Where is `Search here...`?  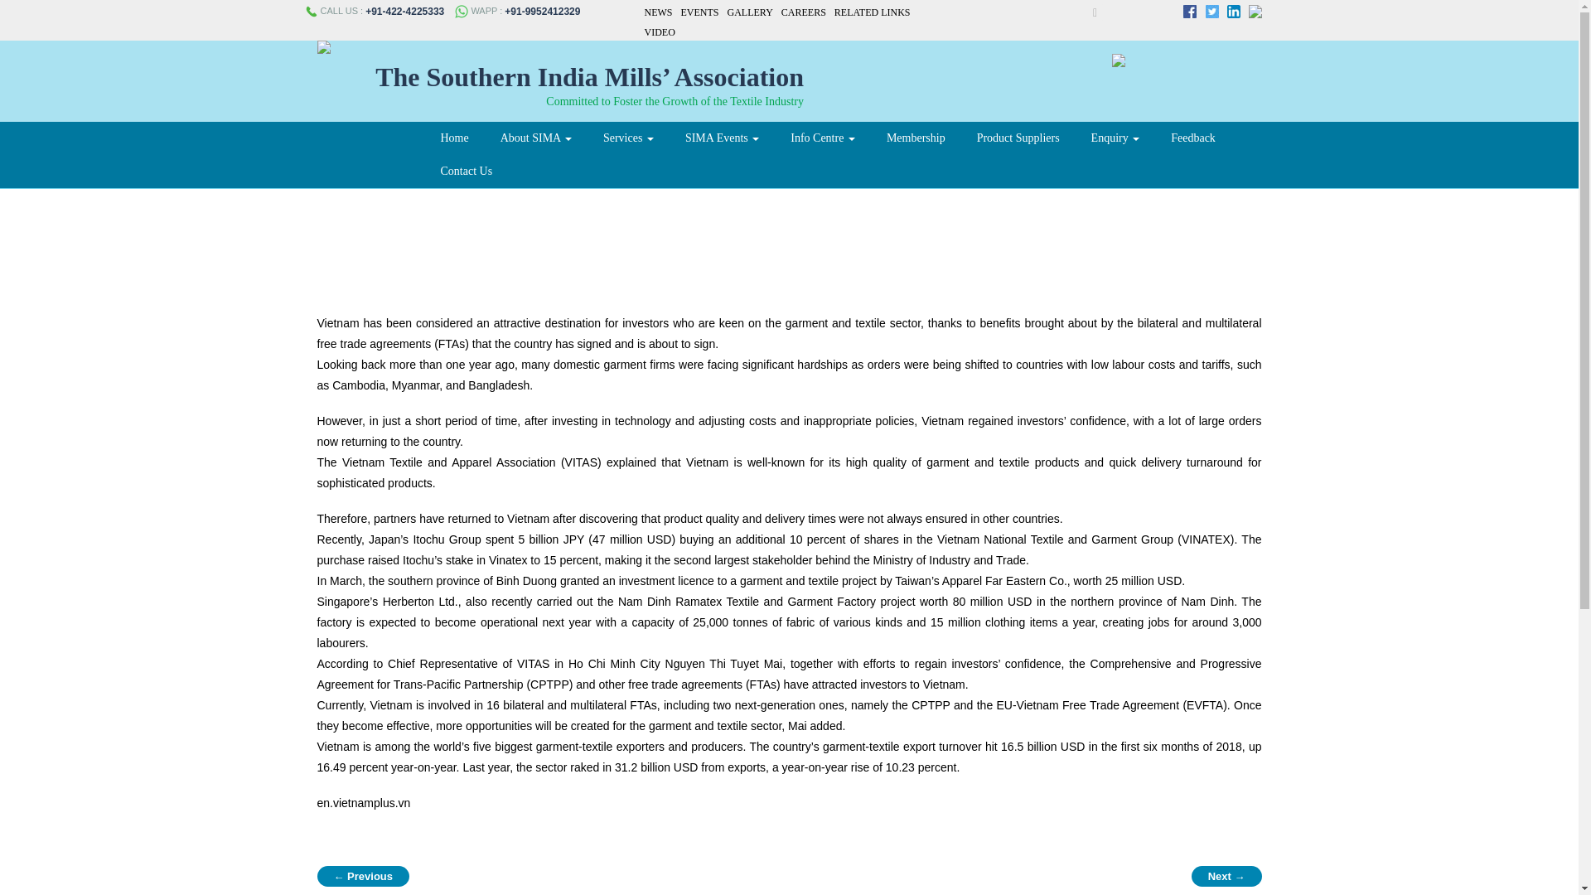 Search here... is located at coordinates (1086, 12).